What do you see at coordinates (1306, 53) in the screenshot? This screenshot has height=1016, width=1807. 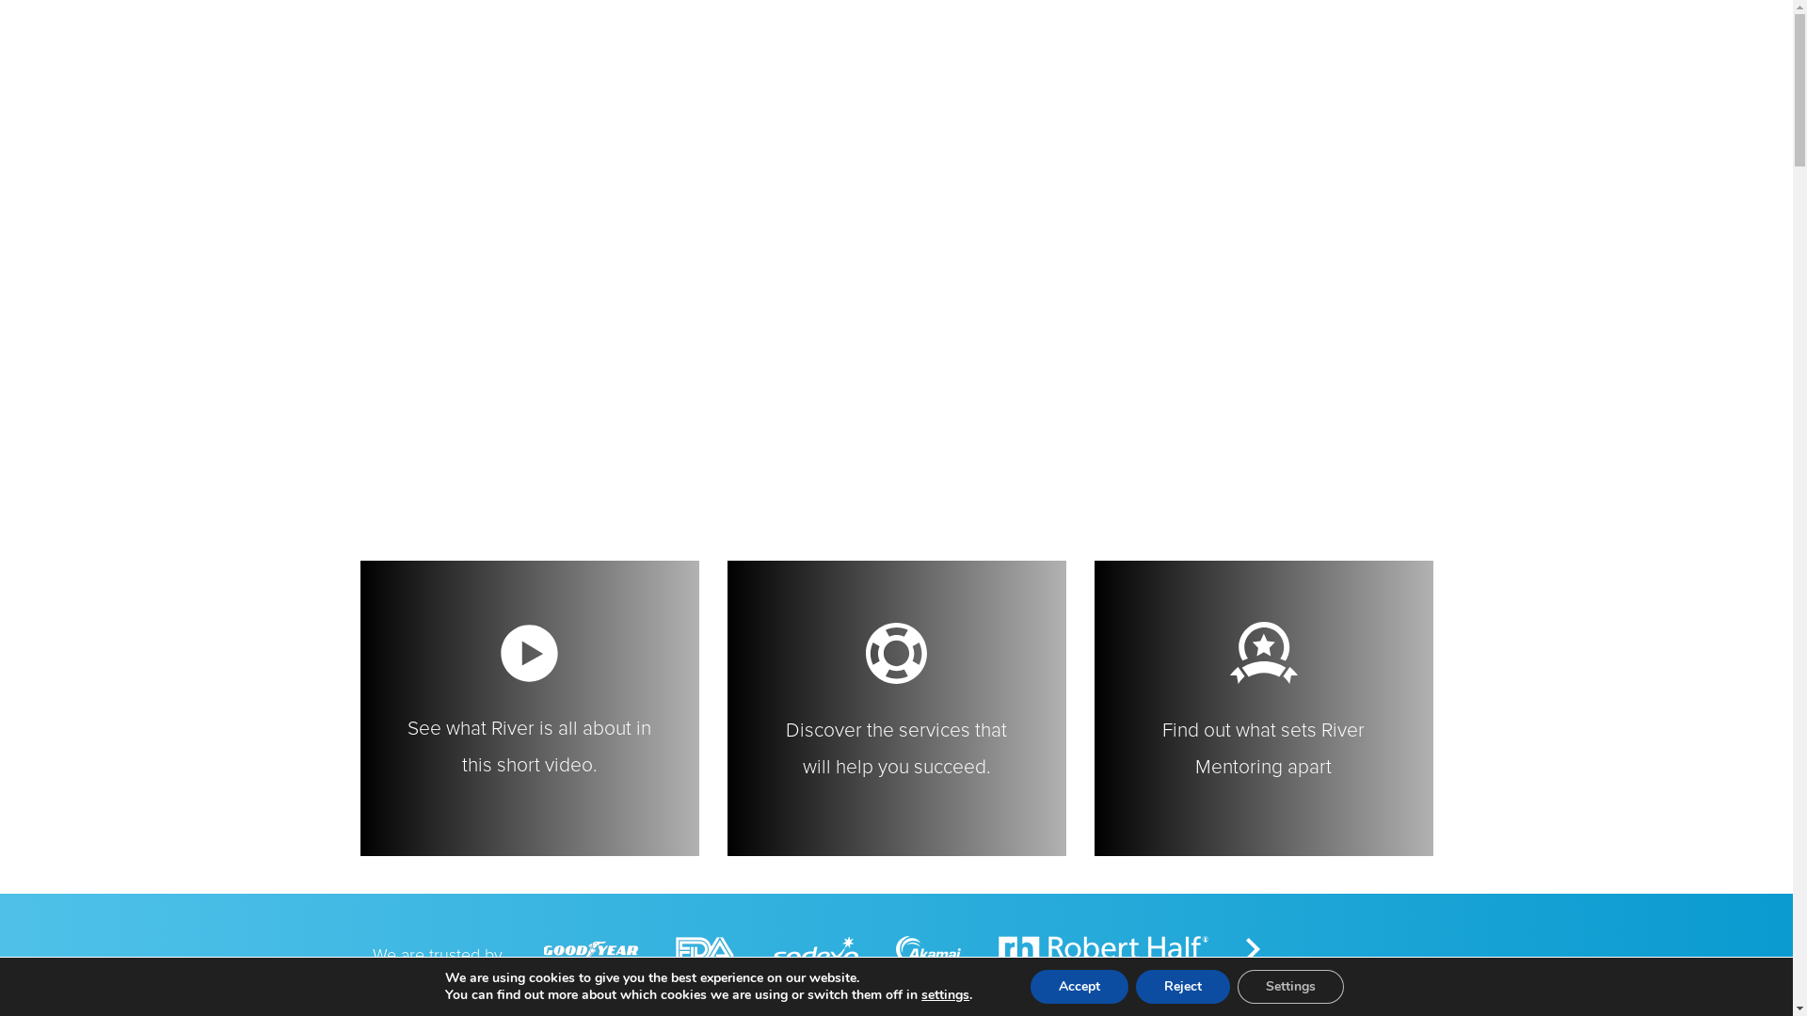 I see `Company` at bounding box center [1306, 53].